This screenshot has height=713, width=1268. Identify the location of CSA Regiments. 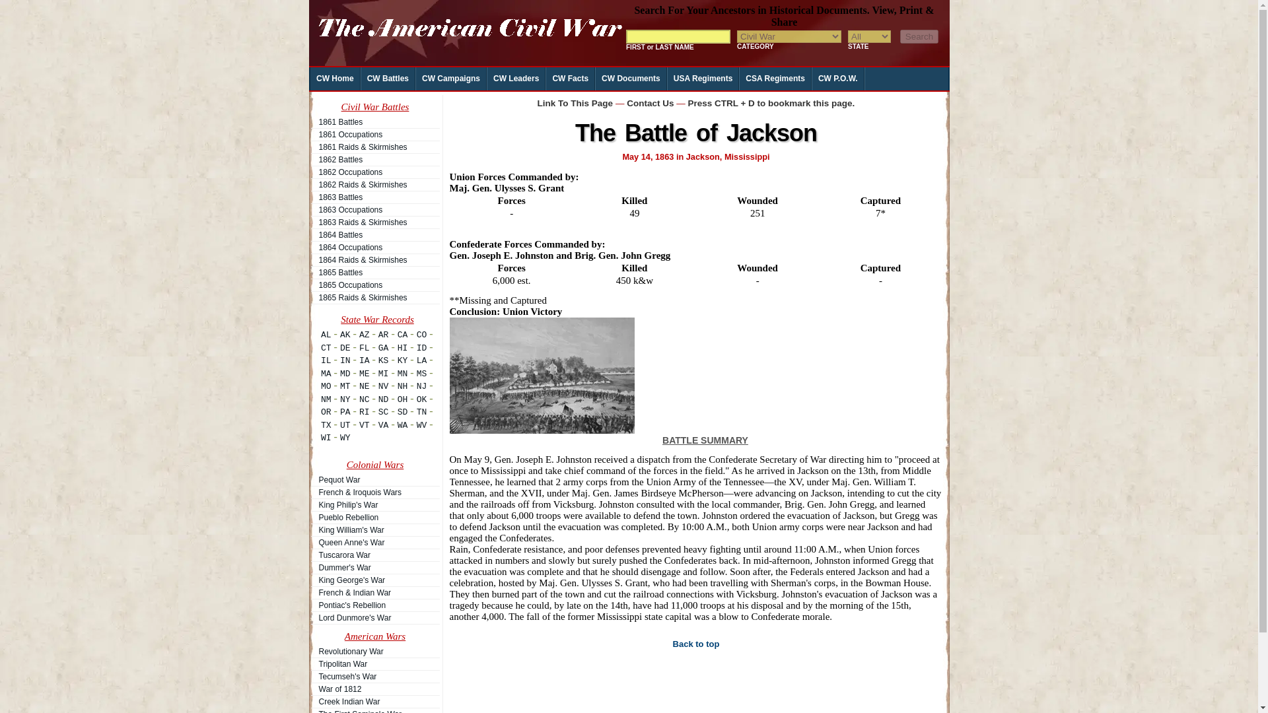
(775, 79).